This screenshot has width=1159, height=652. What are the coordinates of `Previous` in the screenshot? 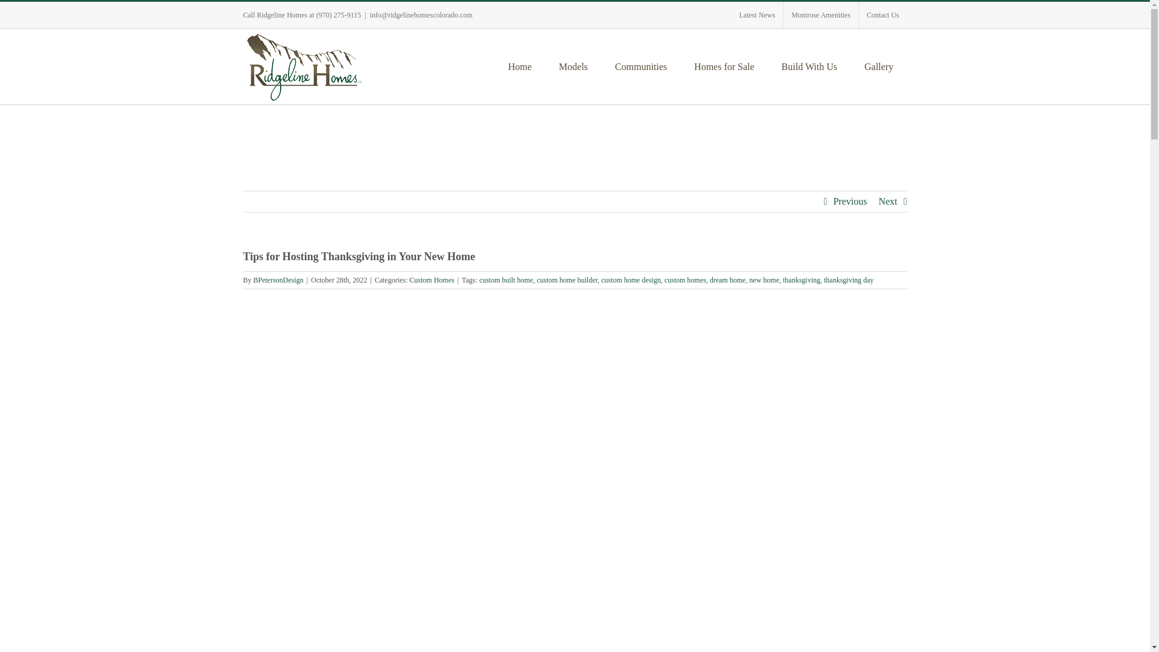 It's located at (850, 202).